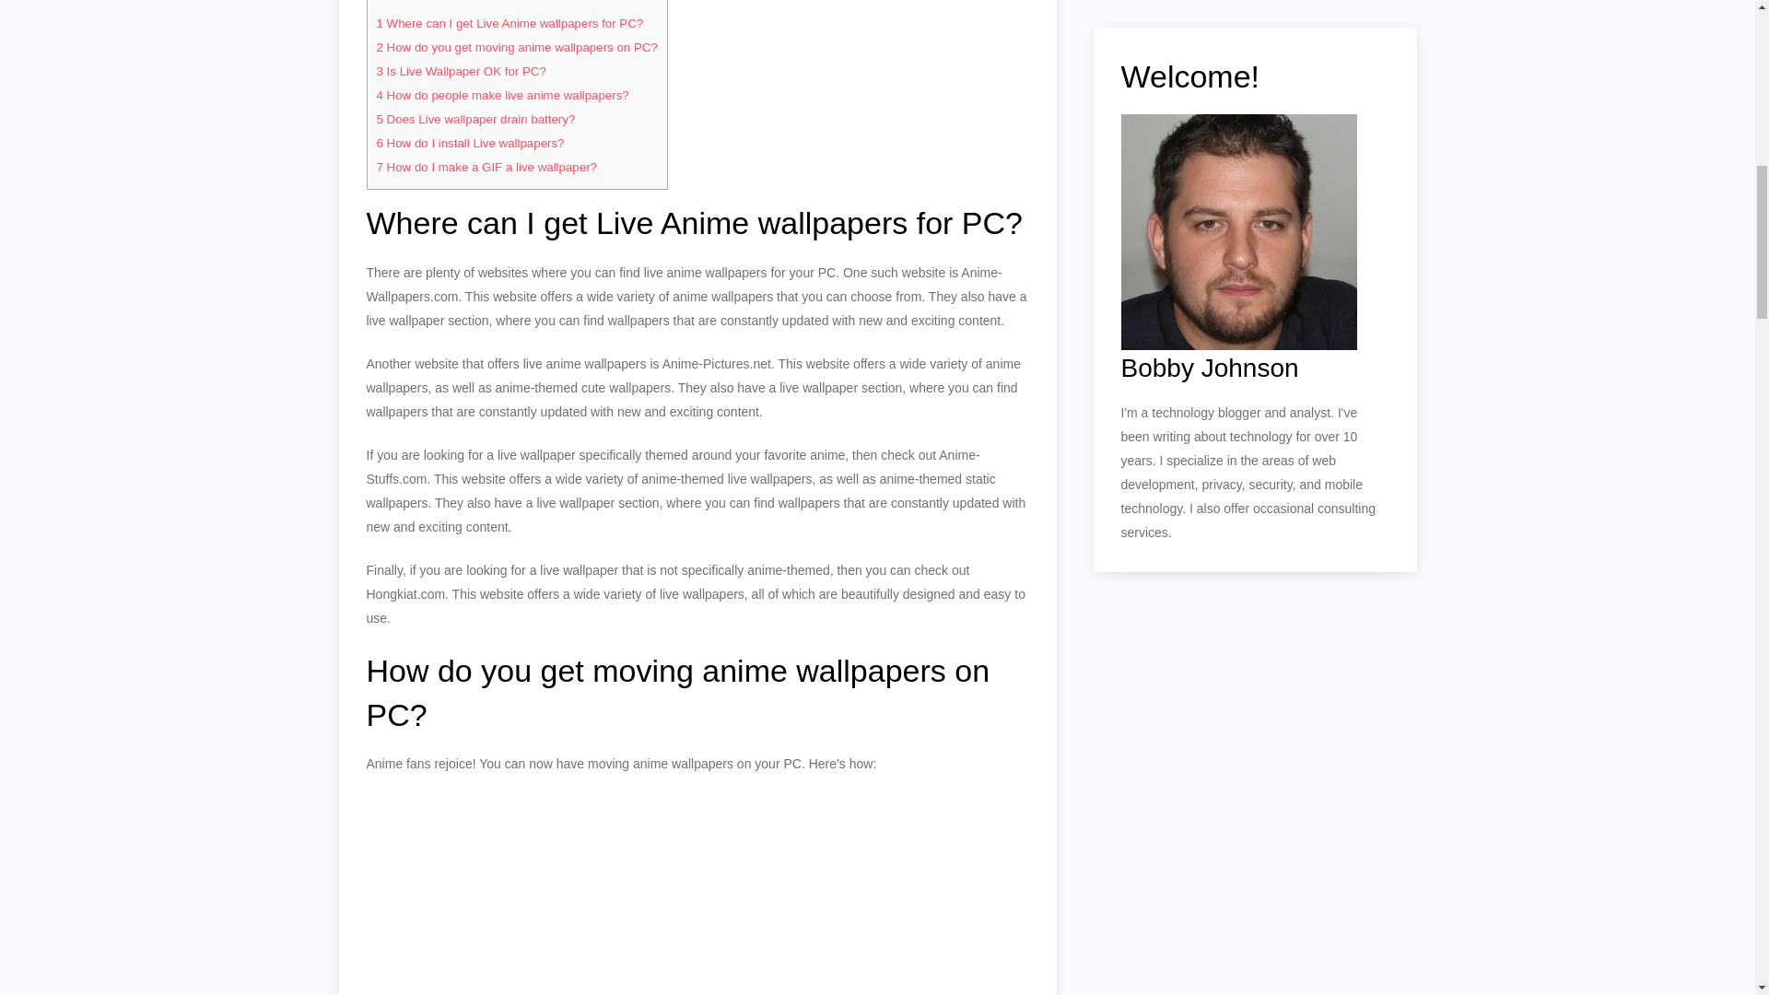  I want to click on 3 Is Live Wallpaper OK for PC?, so click(460, 72).